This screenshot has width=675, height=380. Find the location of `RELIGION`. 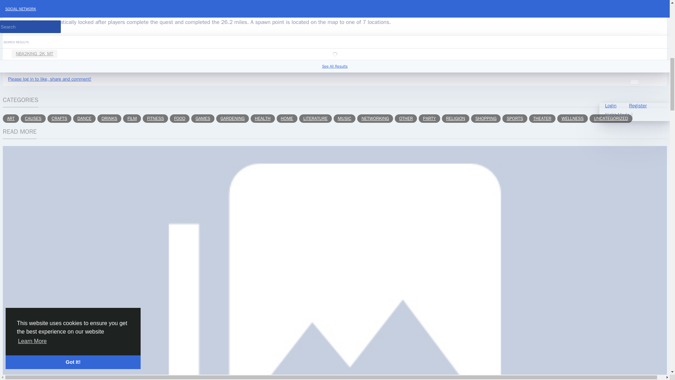

RELIGION is located at coordinates (456, 118).